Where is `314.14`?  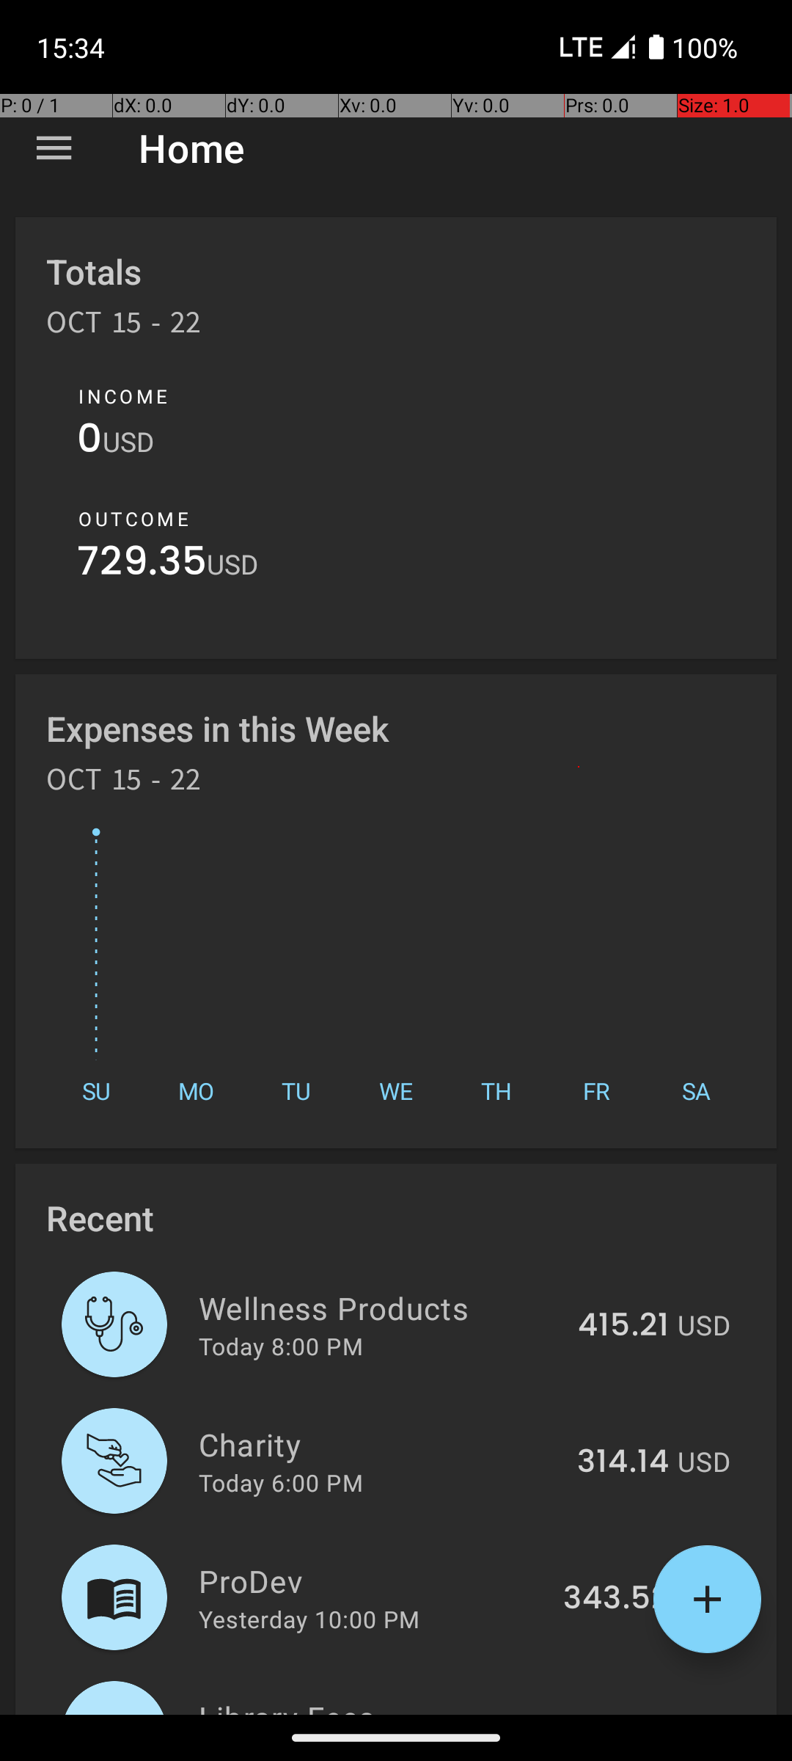
314.14 is located at coordinates (623, 1462).